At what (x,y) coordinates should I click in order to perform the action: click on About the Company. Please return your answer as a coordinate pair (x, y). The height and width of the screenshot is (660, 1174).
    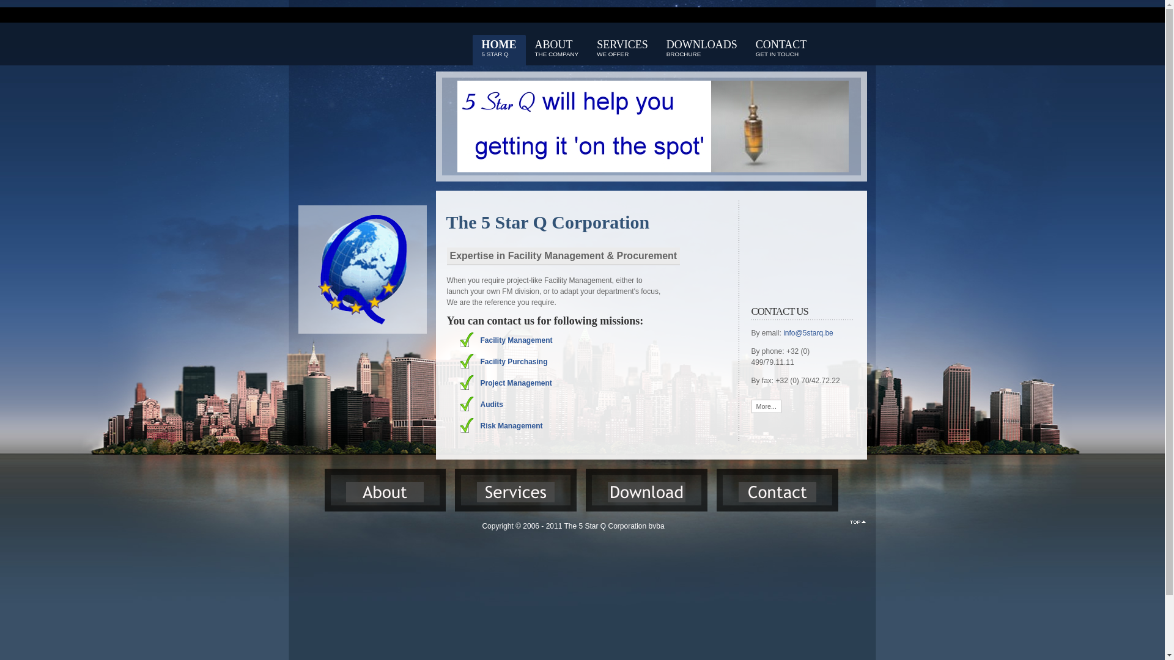
    Looking at the image, I should click on (385, 493).